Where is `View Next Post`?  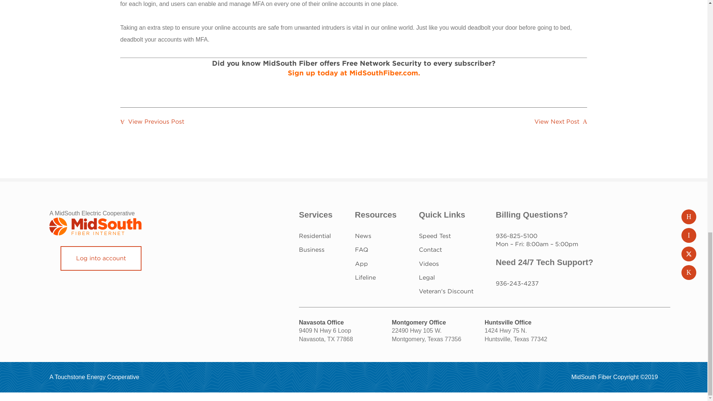 View Next Post is located at coordinates (561, 121).